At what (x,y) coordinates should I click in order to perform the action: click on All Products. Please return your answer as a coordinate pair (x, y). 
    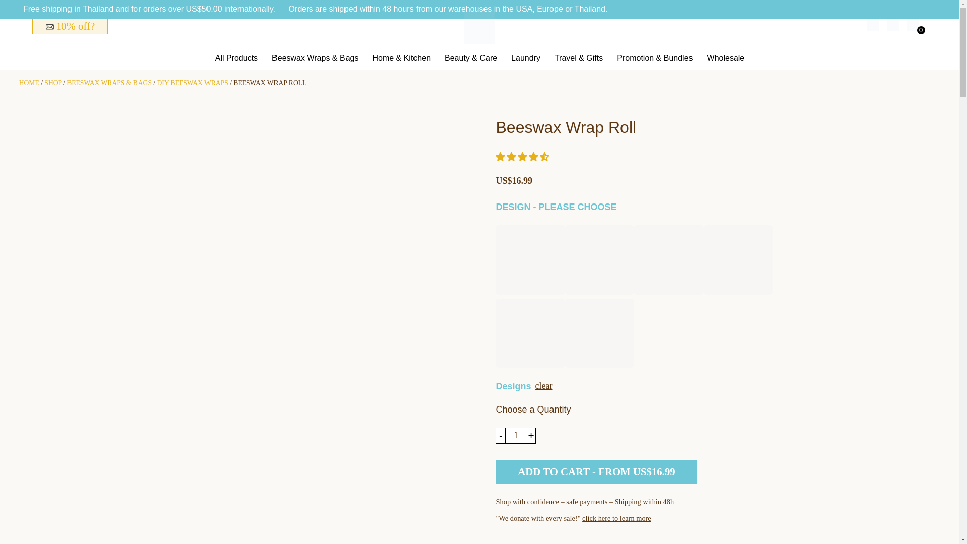
    Looking at the image, I should click on (236, 59).